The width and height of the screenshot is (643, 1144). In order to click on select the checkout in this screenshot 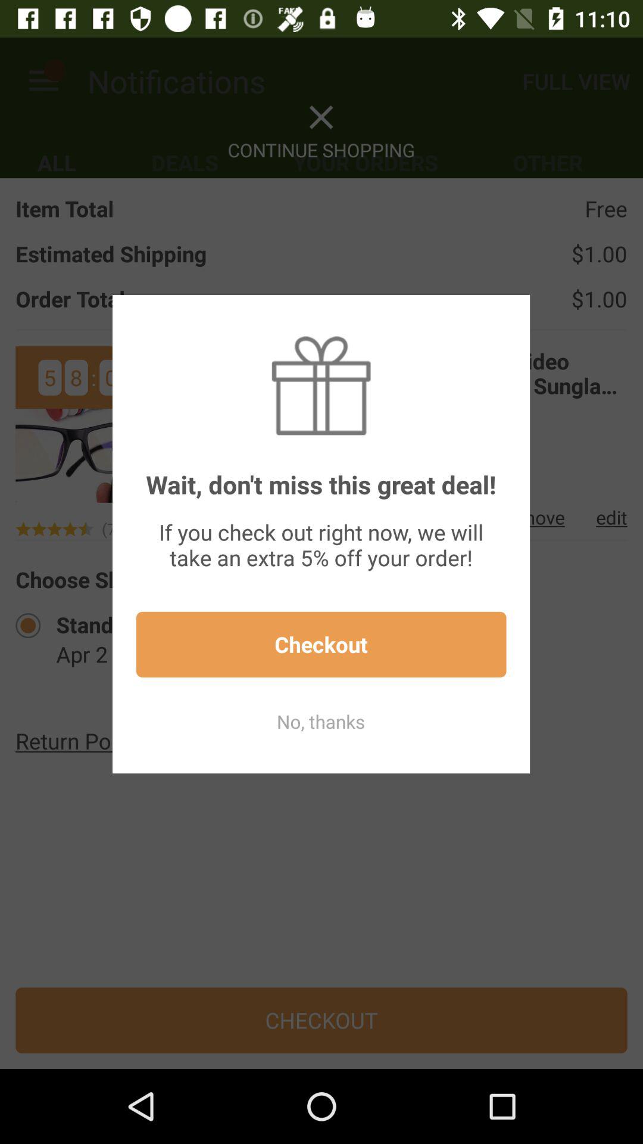, I will do `click(321, 645)`.